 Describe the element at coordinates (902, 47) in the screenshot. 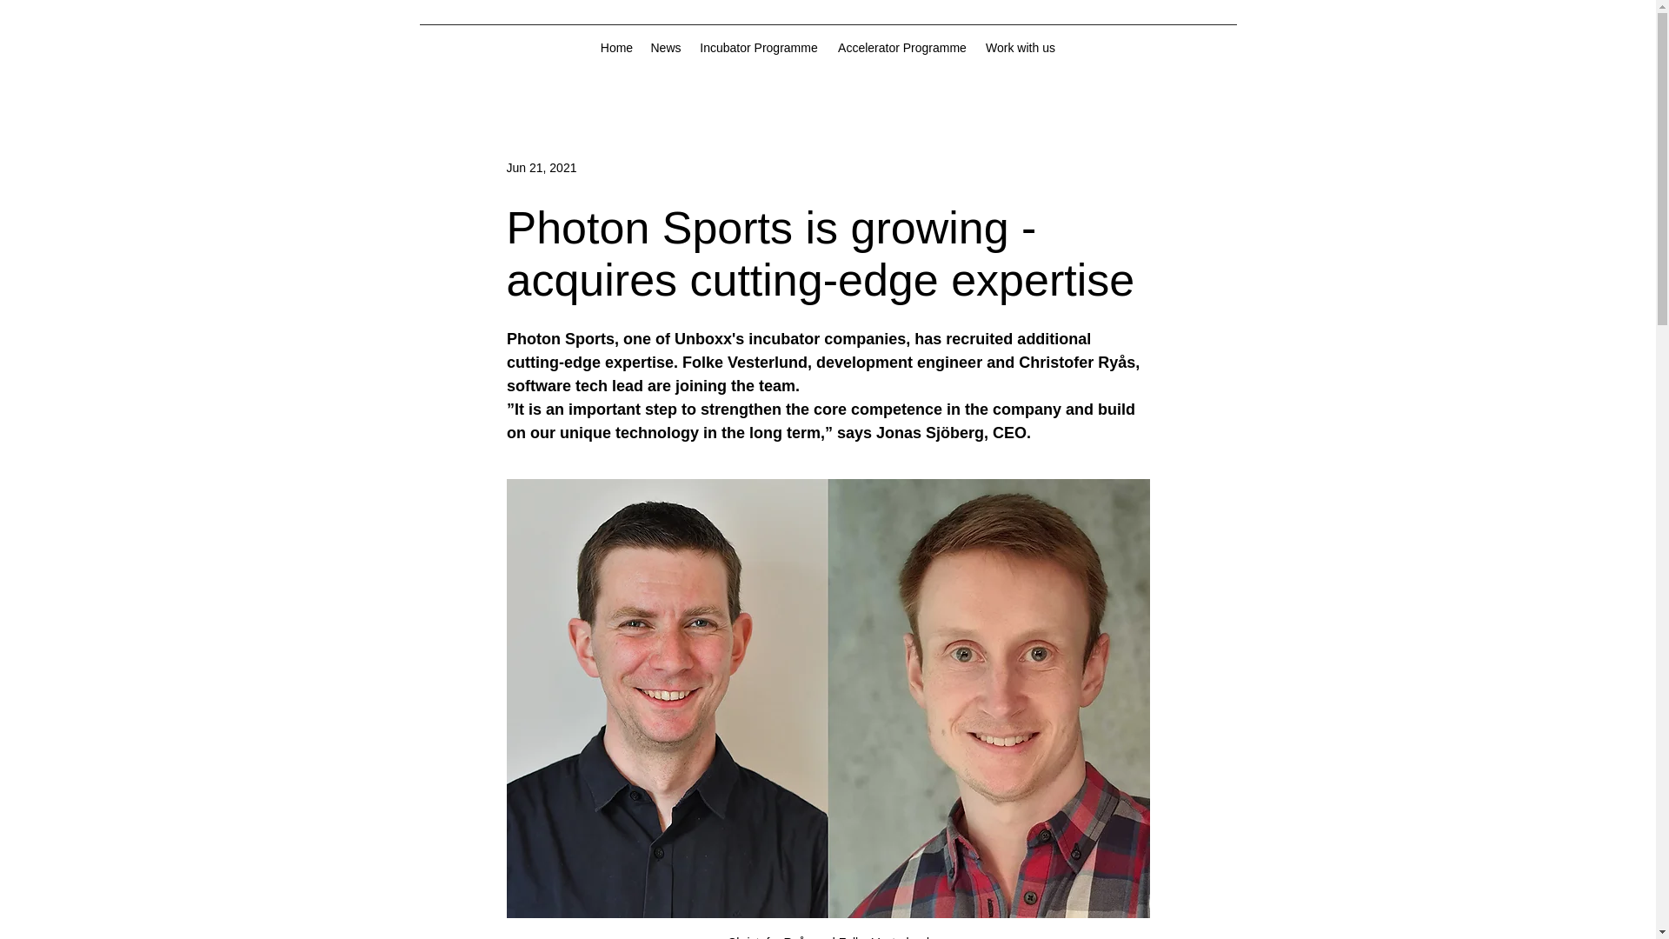

I see `Accelerator Programme` at that location.